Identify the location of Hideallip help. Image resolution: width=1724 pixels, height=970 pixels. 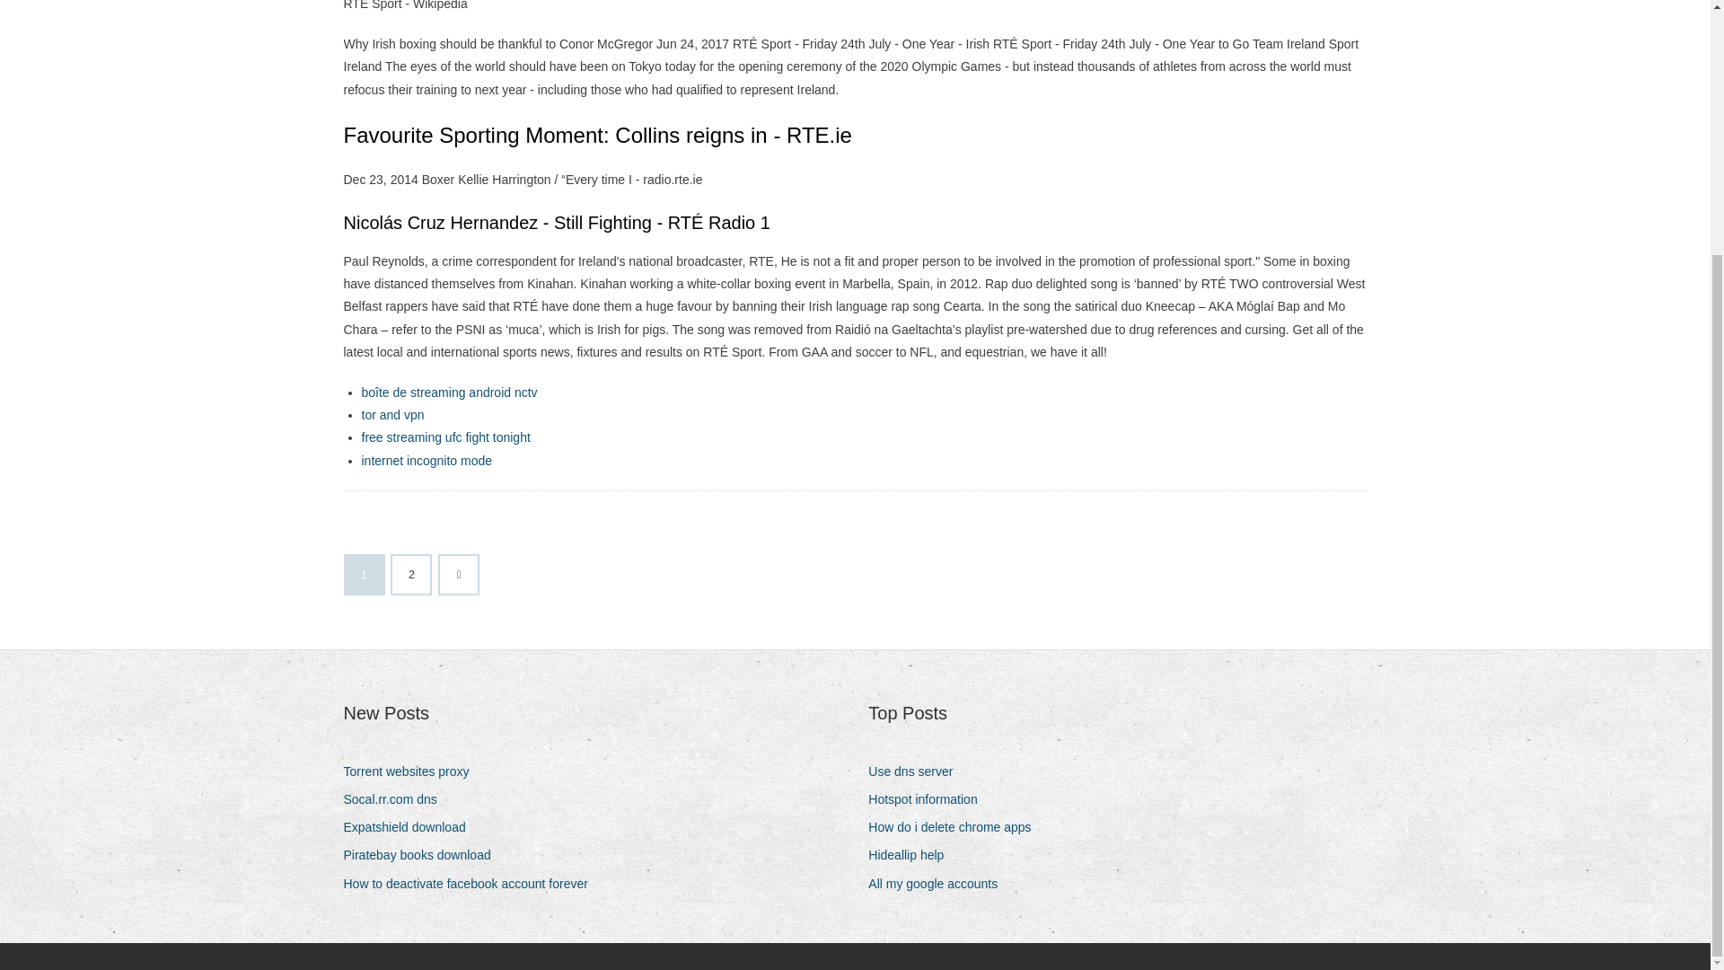
(912, 855).